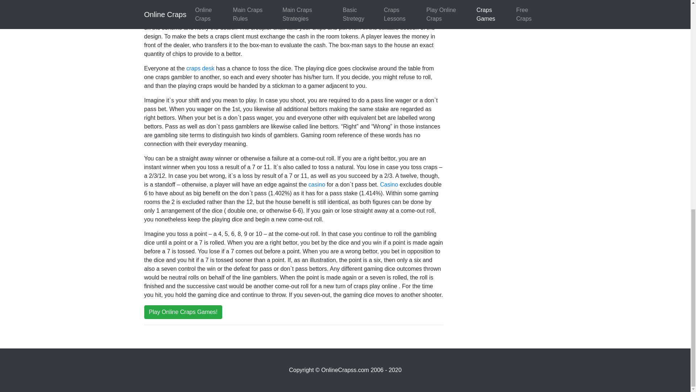 The image size is (696, 392). Describe the element at coordinates (183, 312) in the screenshot. I see `Play Online Craps Games!` at that location.